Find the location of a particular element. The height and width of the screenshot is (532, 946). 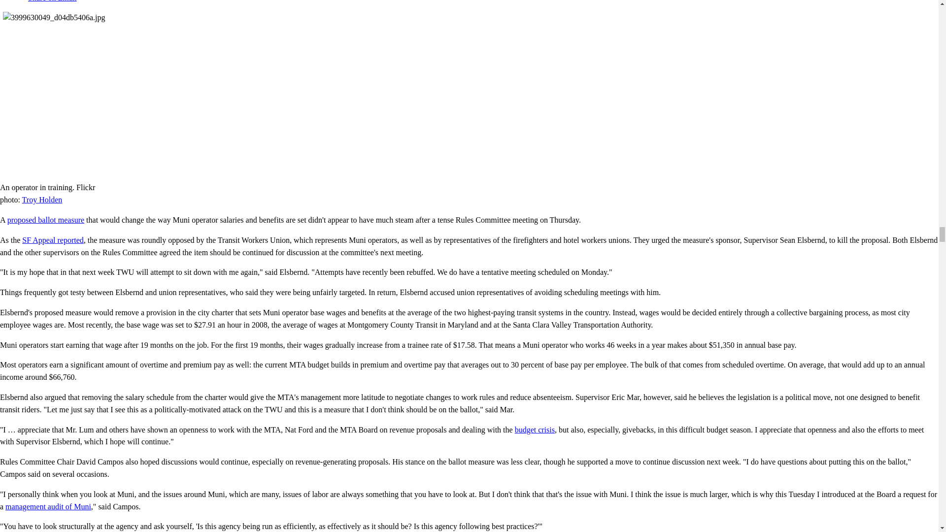

Troy Holden is located at coordinates (42, 199).